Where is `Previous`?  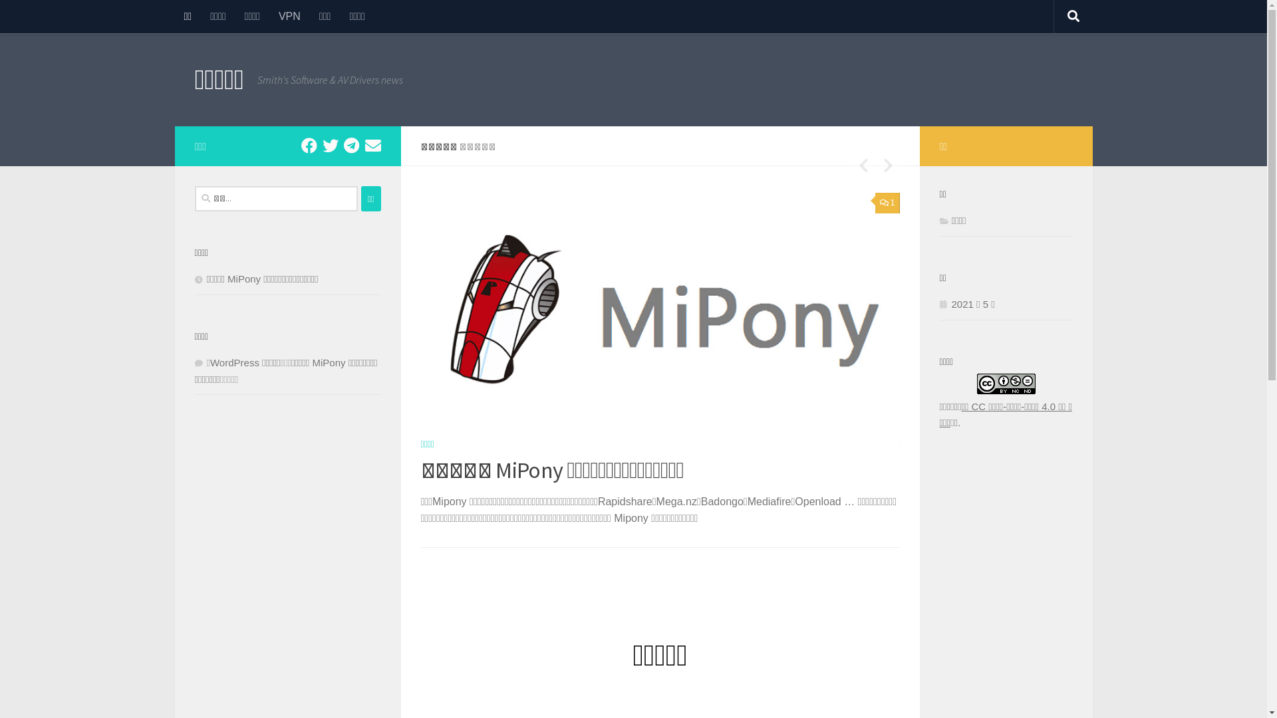 Previous is located at coordinates (864, 165).